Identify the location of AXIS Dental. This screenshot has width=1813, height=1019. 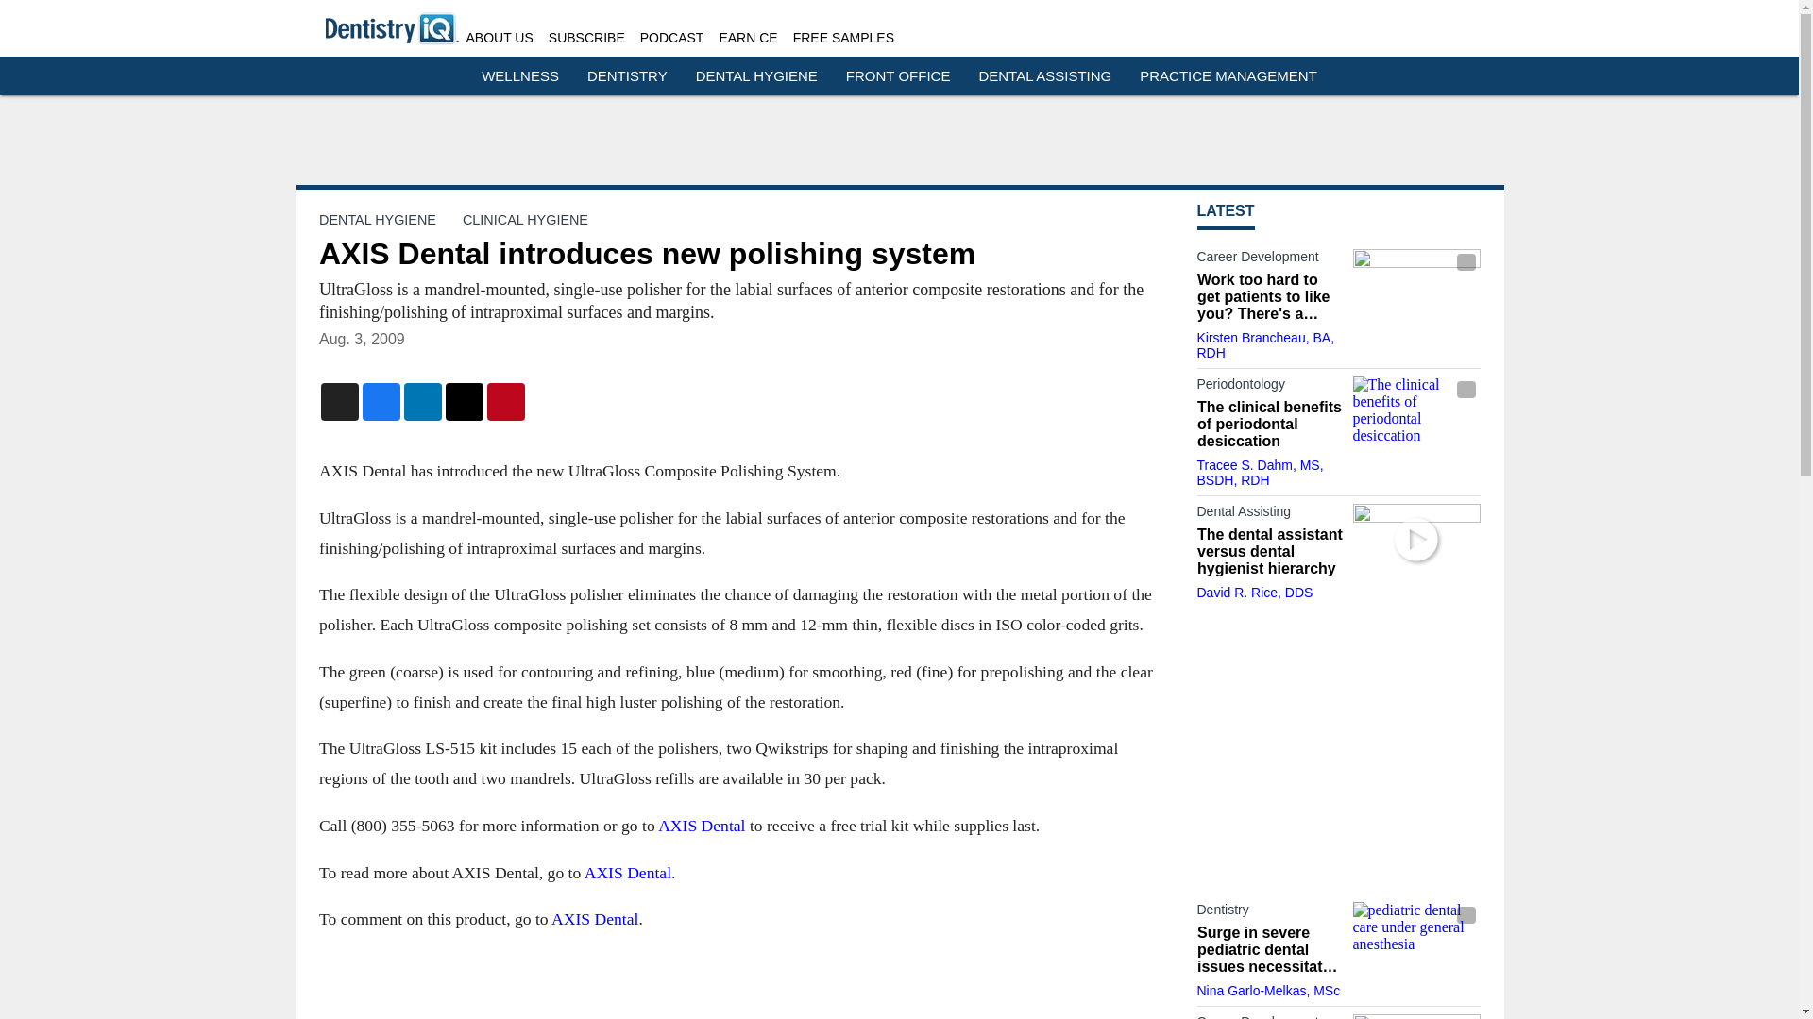
(701, 825).